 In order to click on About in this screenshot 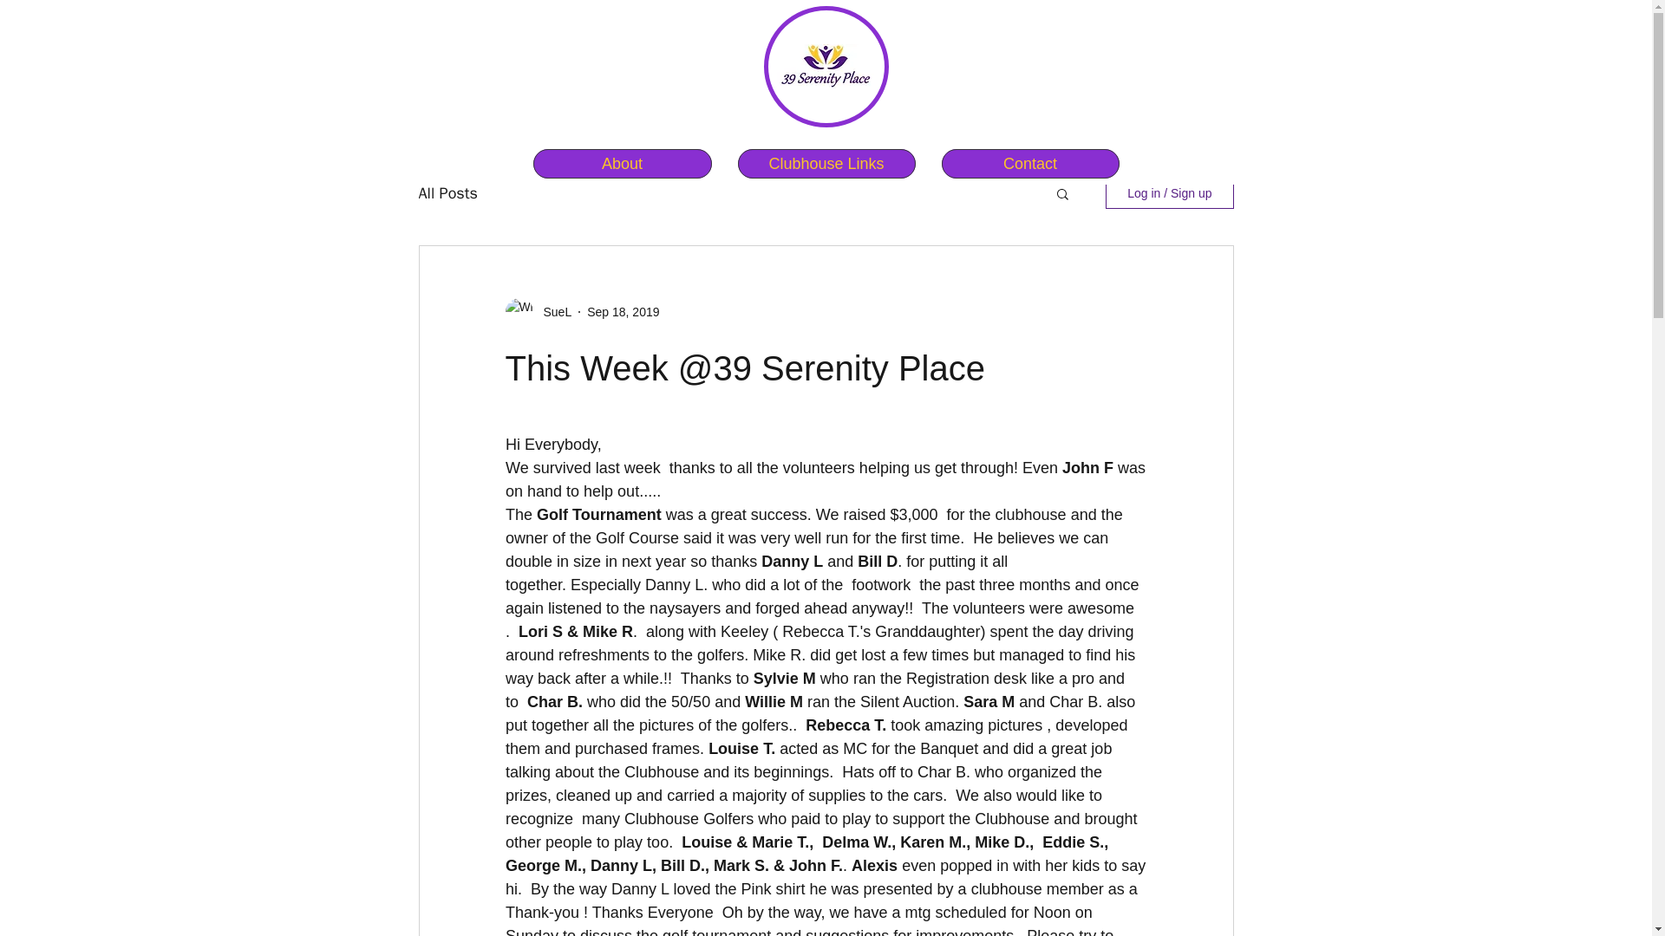, I will do `click(621, 163)`.